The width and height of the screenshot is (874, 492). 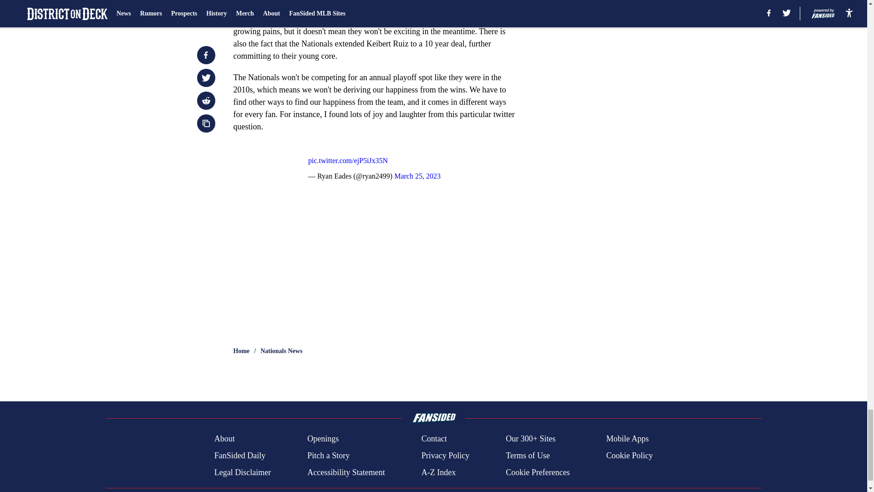 I want to click on Openings, so click(x=323, y=439).